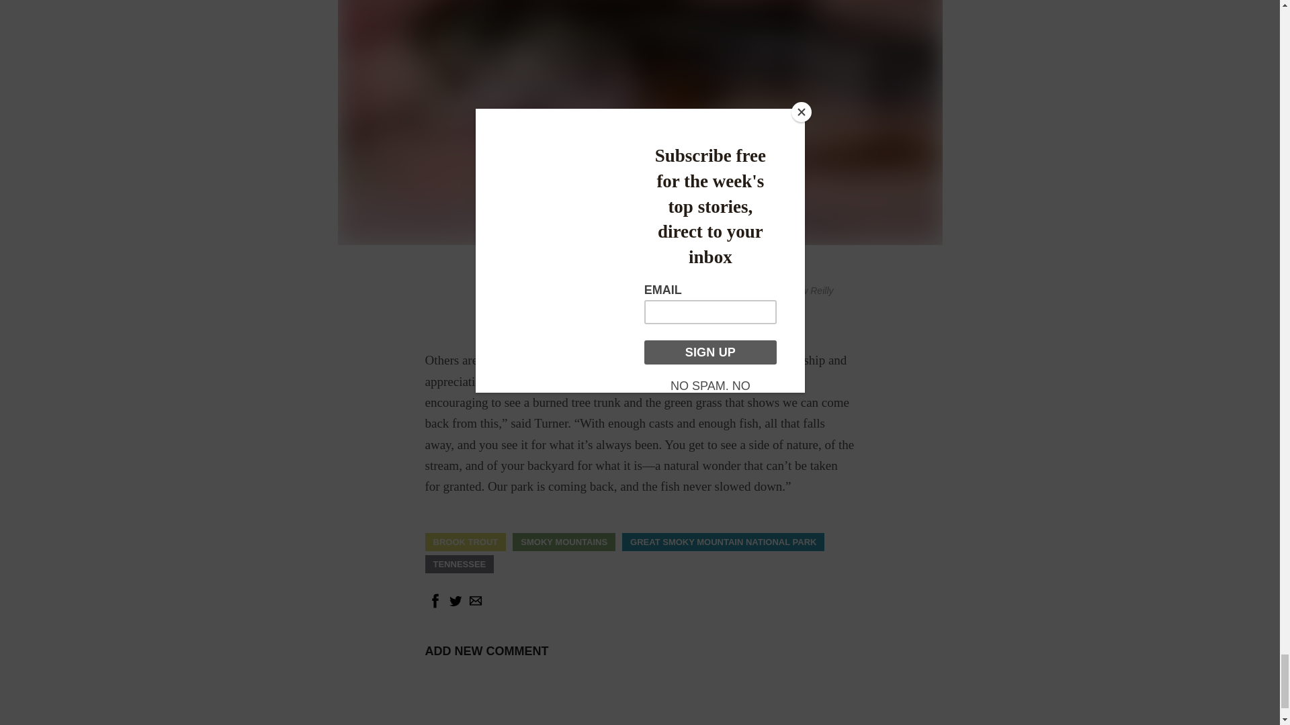 This screenshot has height=725, width=1290. Describe the element at coordinates (564, 542) in the screenshot. I see `SMOKY MOUNTAINS` at that location.